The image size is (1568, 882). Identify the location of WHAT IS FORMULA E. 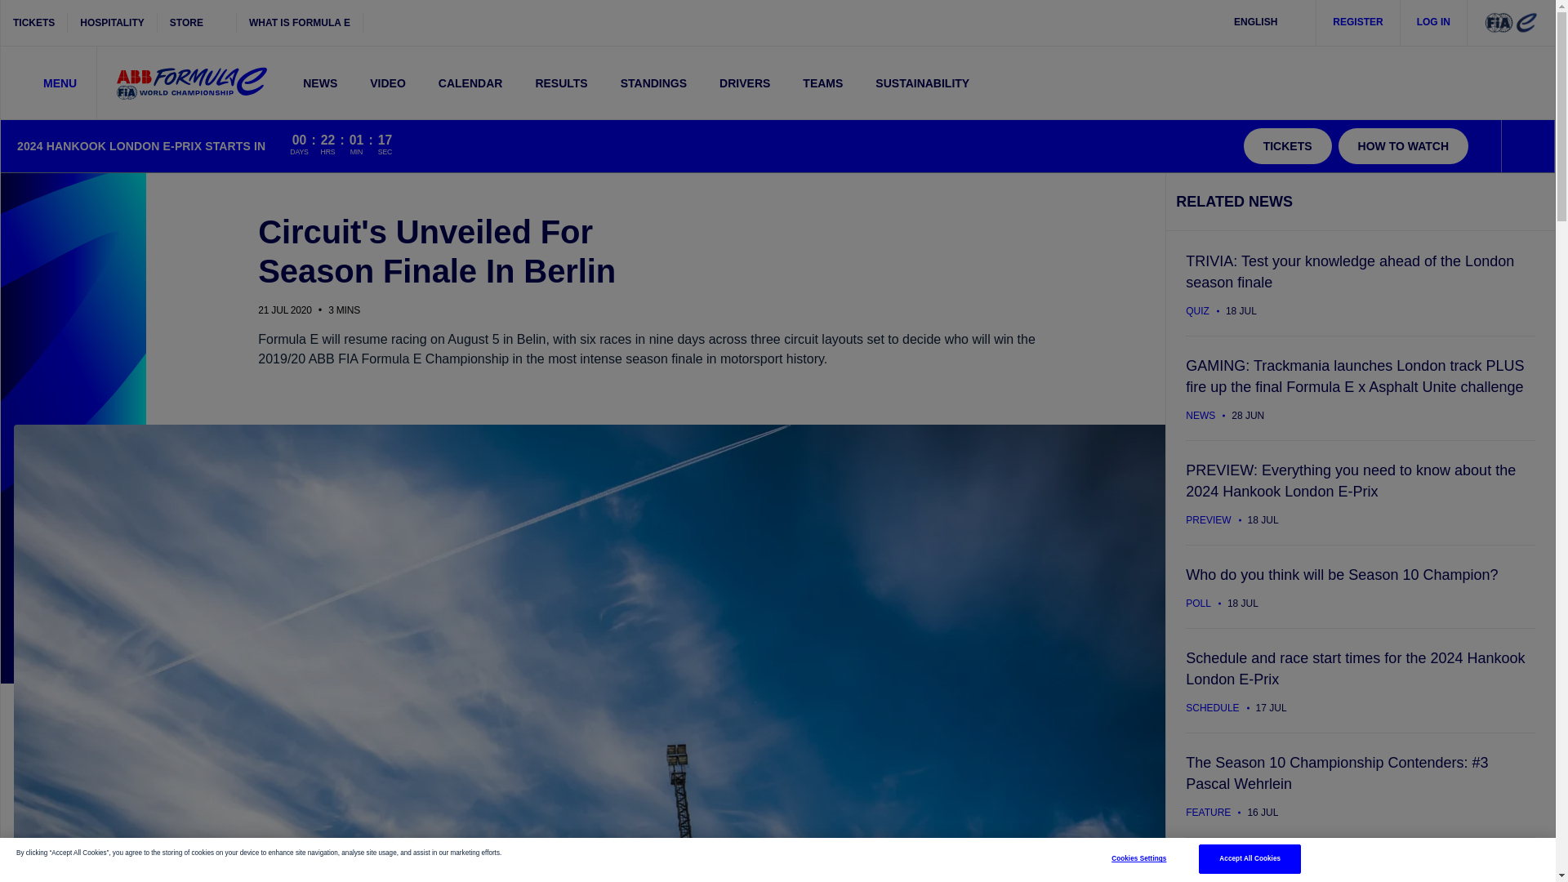
(300, 23).